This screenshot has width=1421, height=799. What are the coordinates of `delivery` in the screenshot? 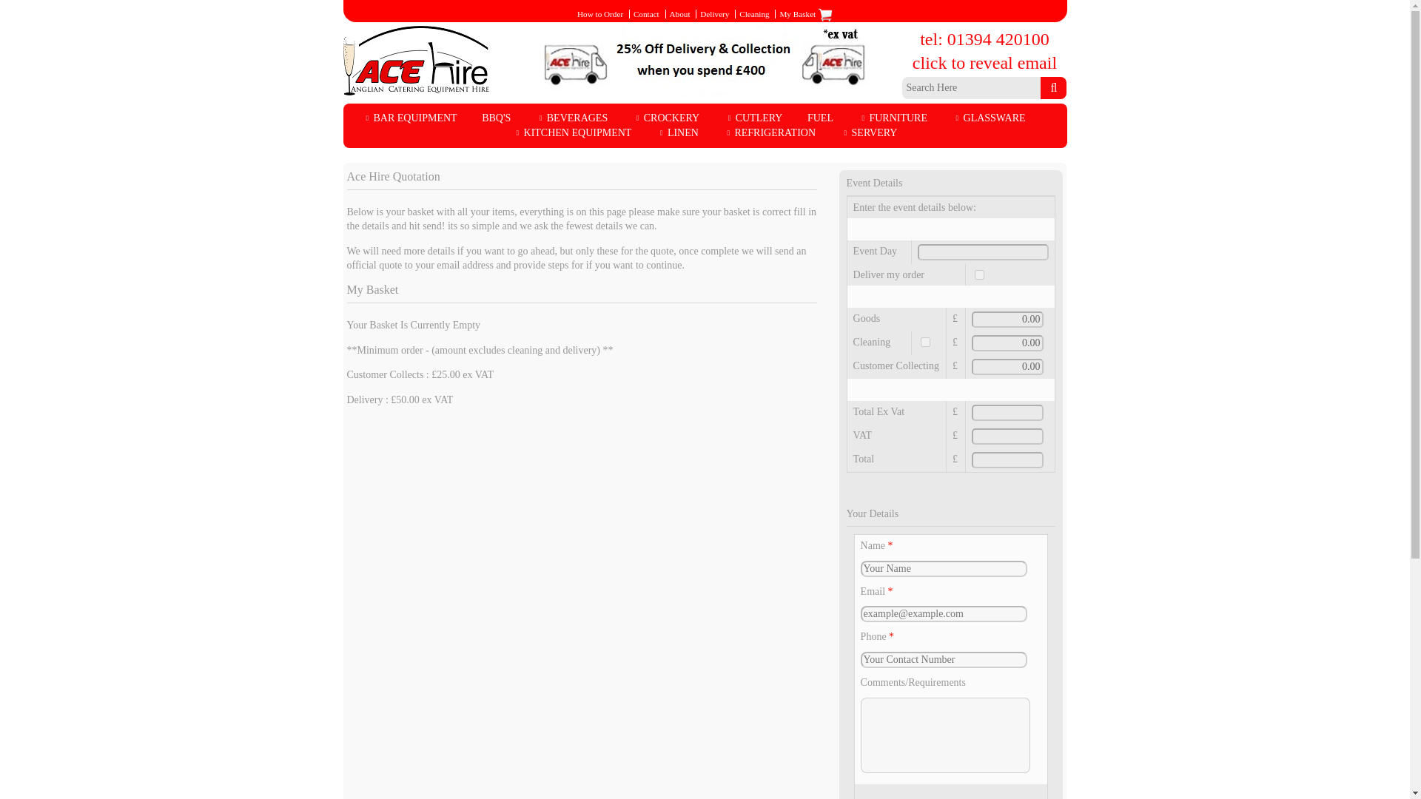 It's located at (714, 13).